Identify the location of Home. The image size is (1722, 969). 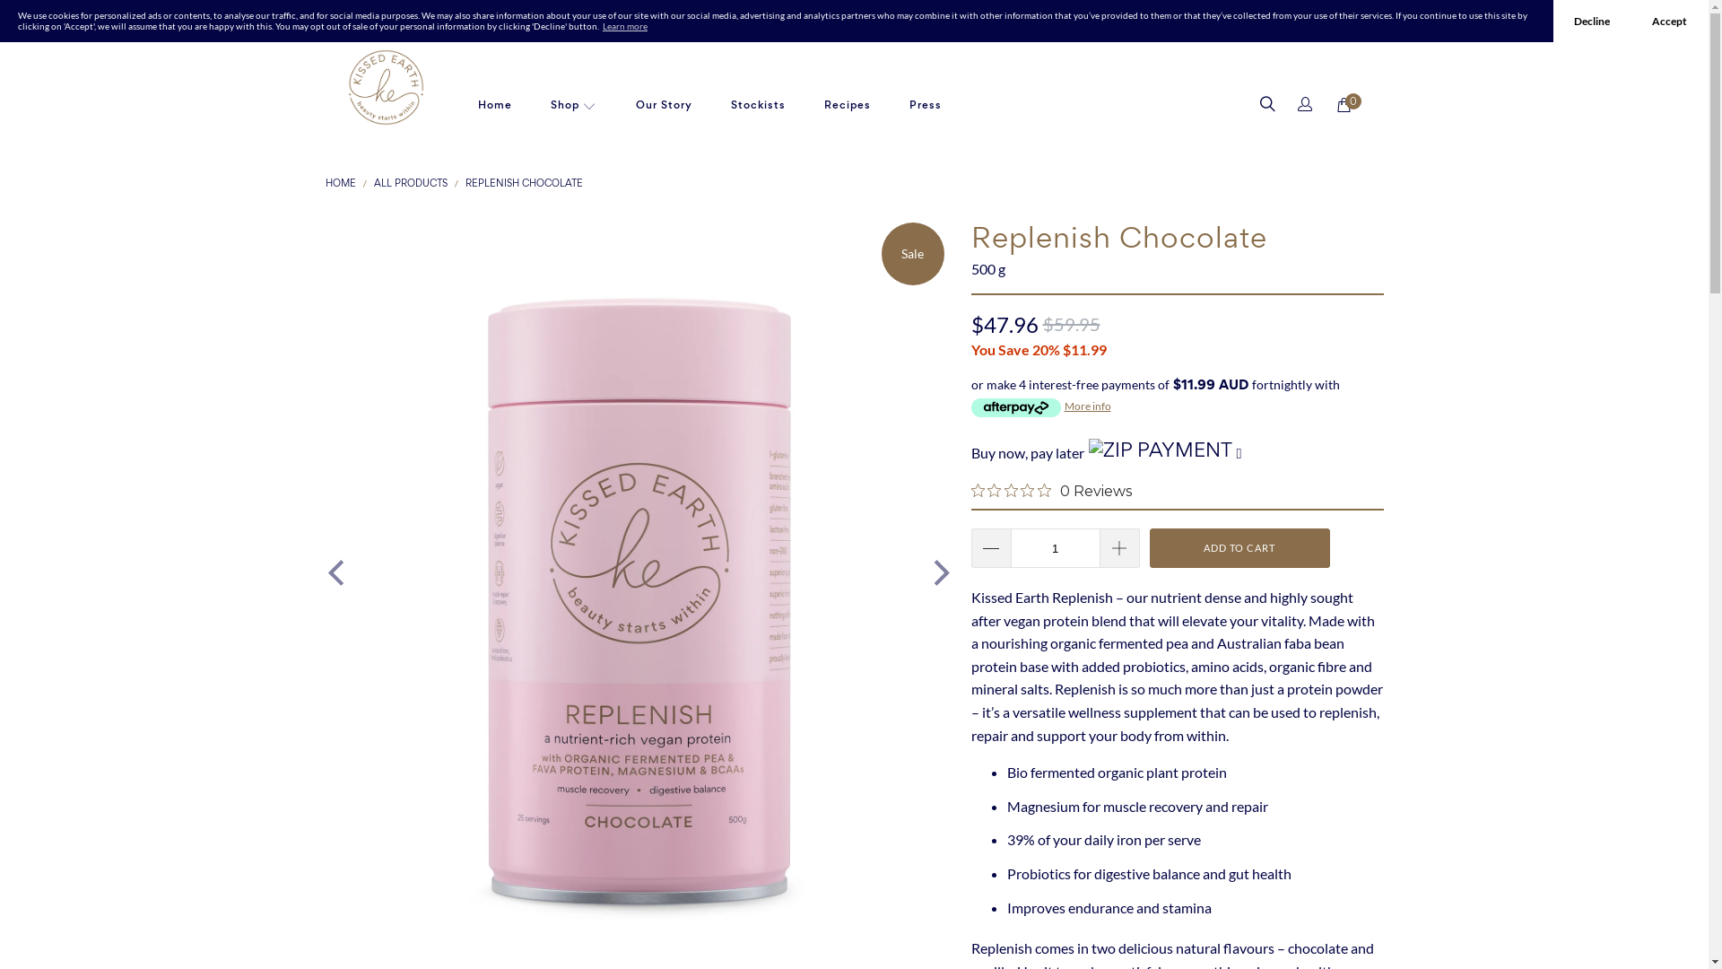
(494, 106).